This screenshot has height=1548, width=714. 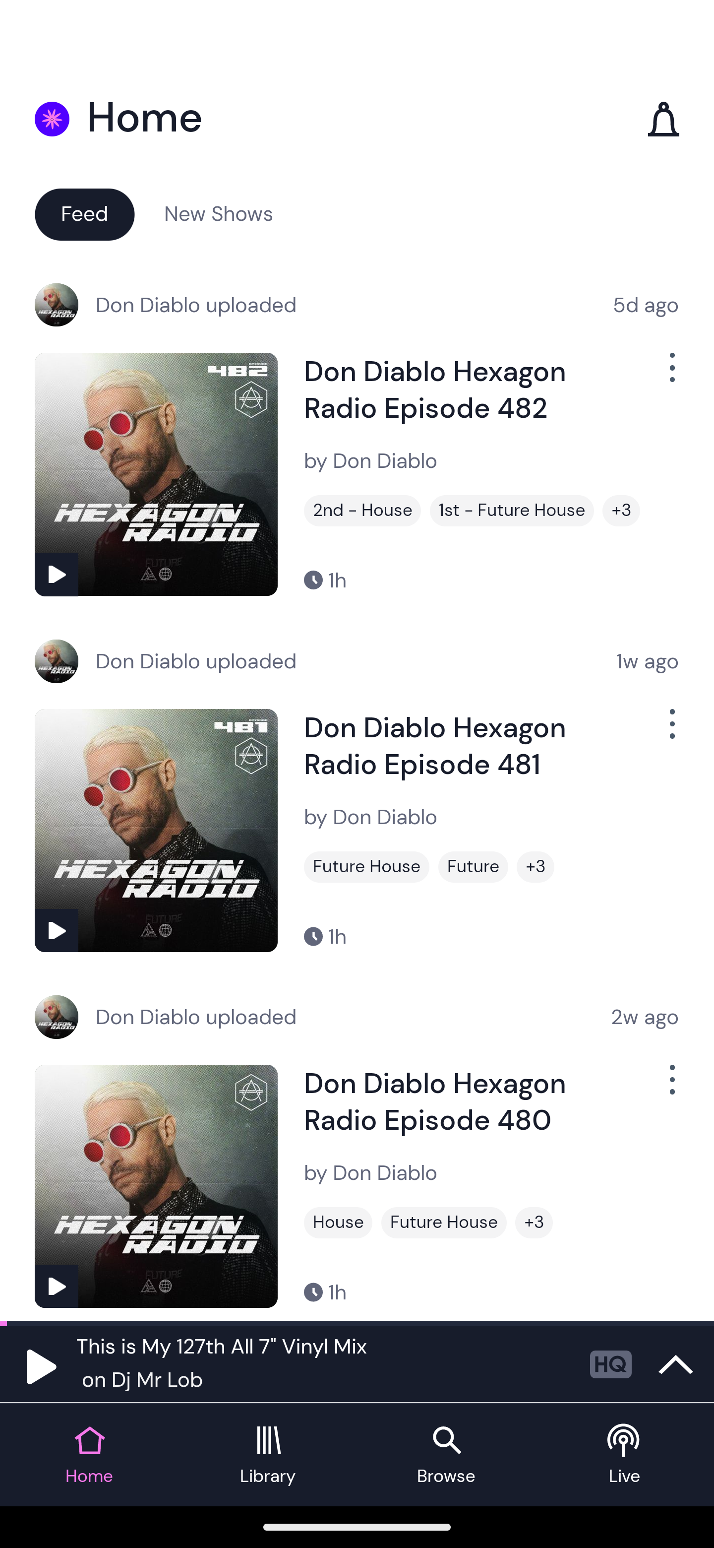 I want to click on Browse tab Browse, so click(x=446, y=1455).